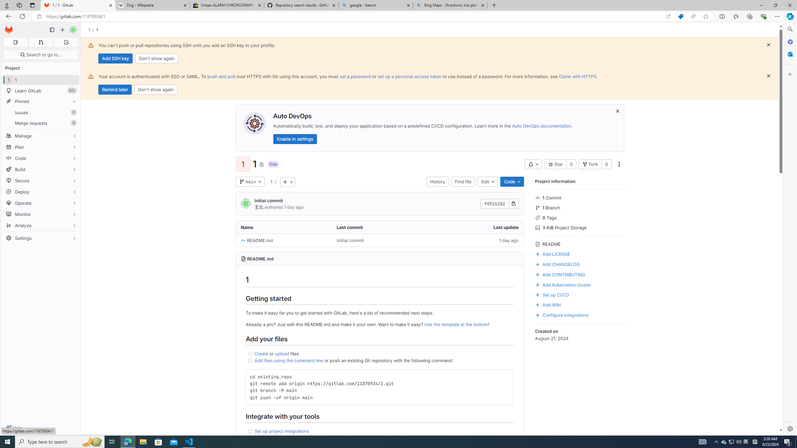 The image size is (797, 448). Describe the element at coordinates (668, 16) in the screenshot. I see `Open in app` at that location.